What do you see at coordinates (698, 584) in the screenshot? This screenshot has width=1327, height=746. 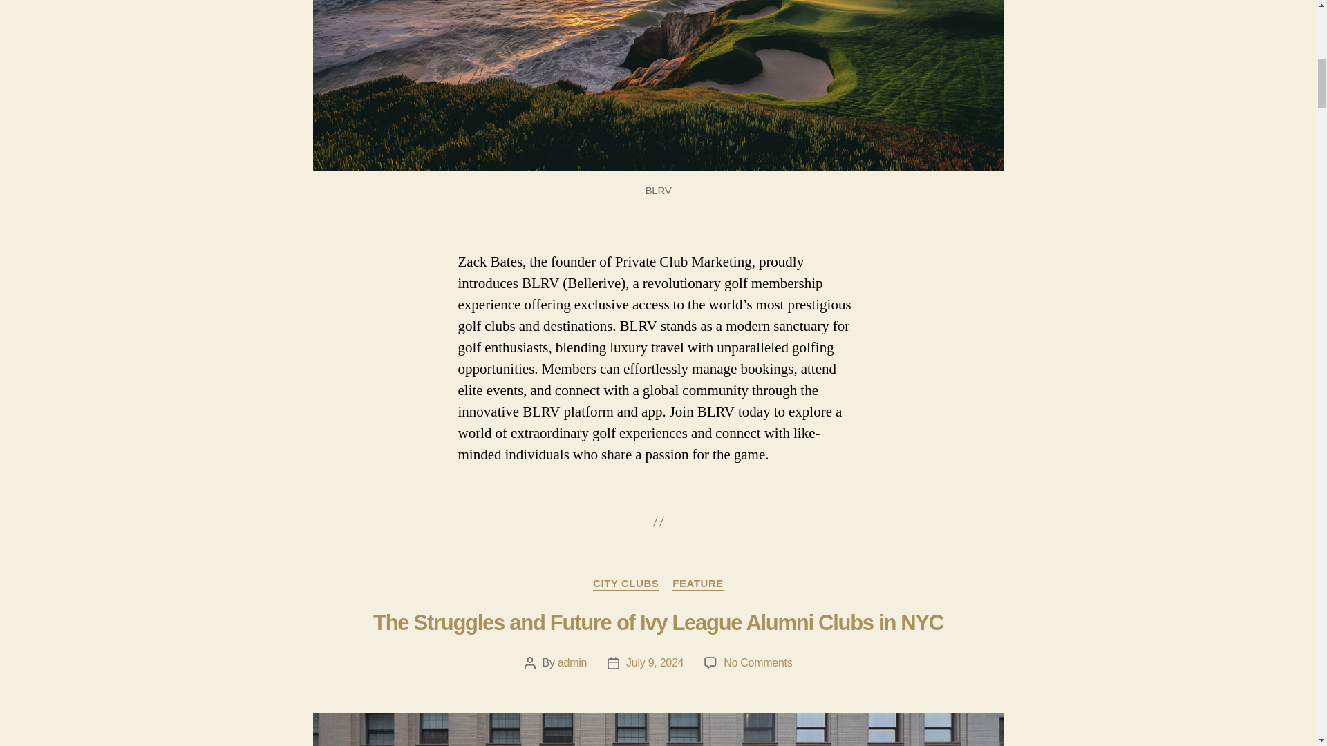 I see `FEATURE` at bounding box center [698, 584].